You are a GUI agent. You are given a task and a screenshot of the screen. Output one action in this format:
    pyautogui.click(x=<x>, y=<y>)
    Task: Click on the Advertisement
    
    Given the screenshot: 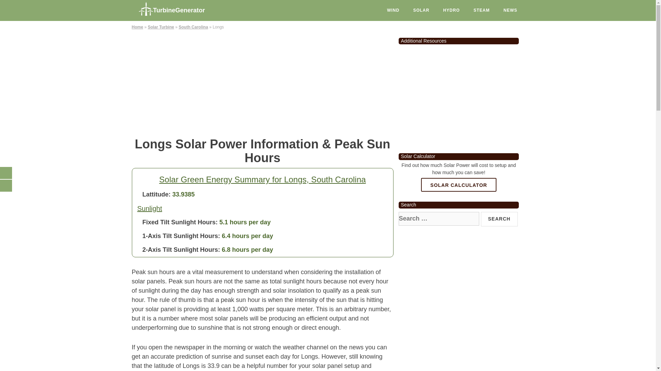 What is the action you would take?
    pyautogui.click(x=459, y=96)
    